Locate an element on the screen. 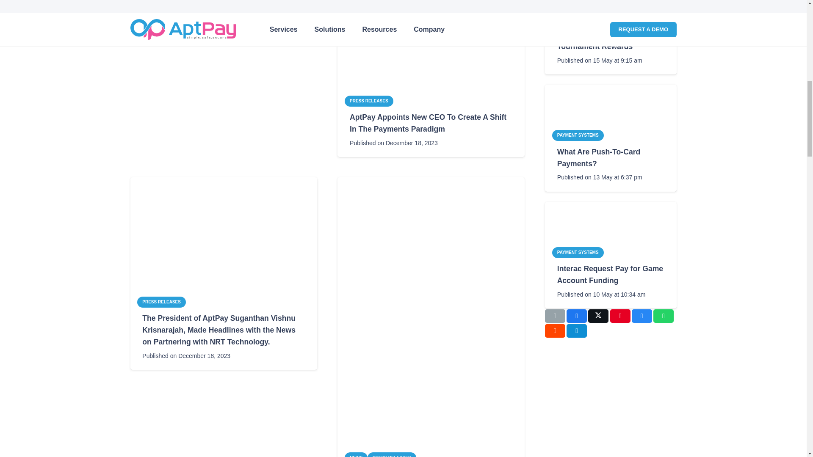  18 December 2023 at 15:14:36 -05:00 is located at coordinates (186, 356).